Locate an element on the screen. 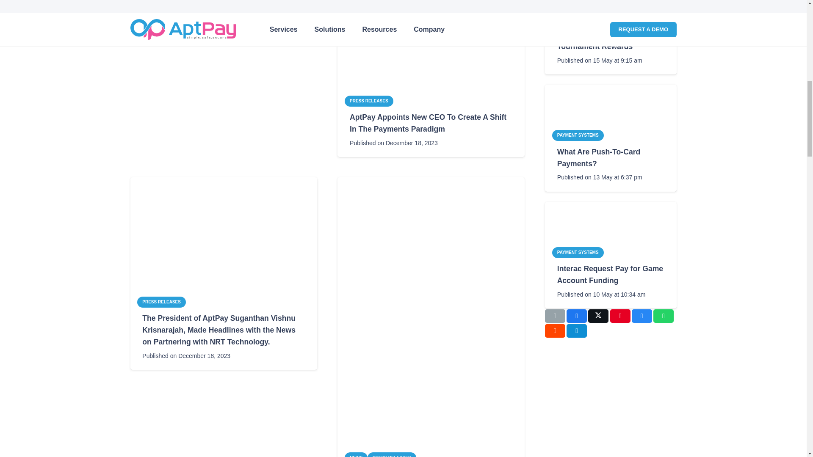  18 December 2023 at 15:14:36 -05:00 is located at coordinates (186, 356).